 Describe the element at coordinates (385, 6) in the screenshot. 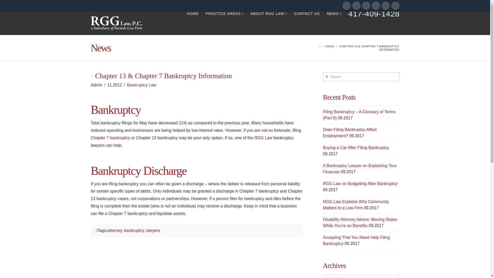

I see `YouTube` at that location.